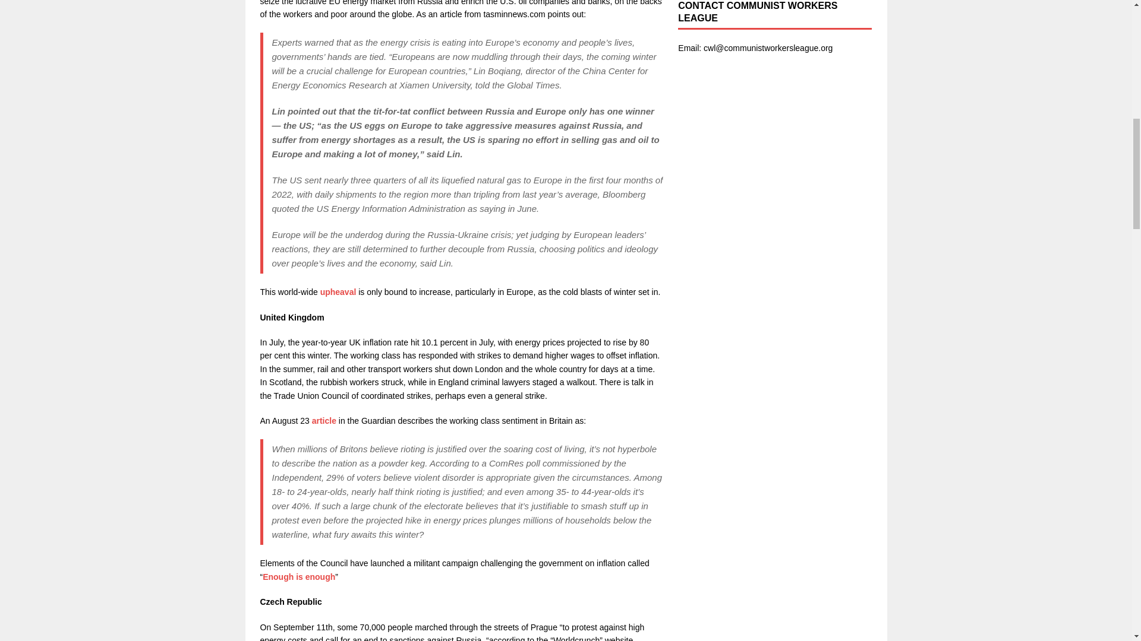 This screenshot has height=641, width=1141. I want to click on article, so click(323, 420).